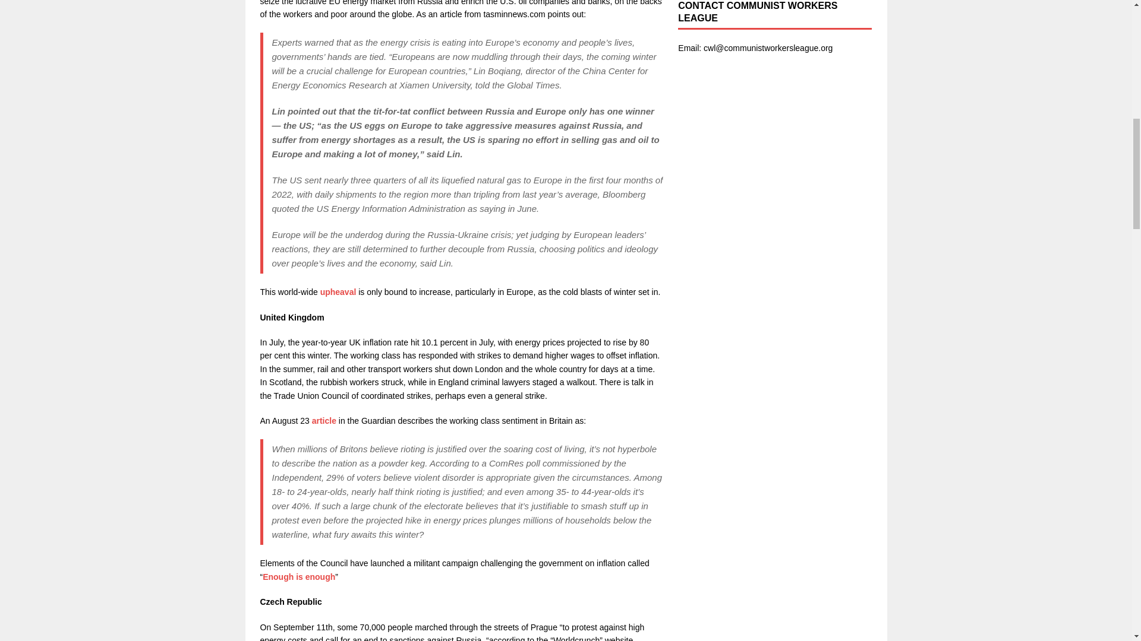 This screenshot has height=641, width=1141. I want to click on article, so click(323, 420).